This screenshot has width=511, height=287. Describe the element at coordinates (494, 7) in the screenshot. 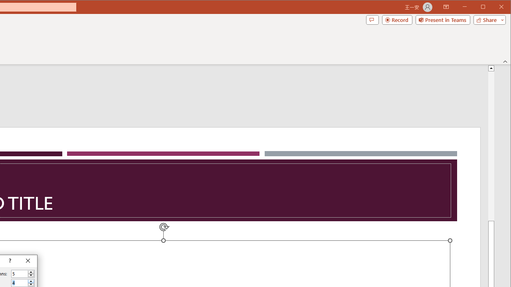

I see `Maximize` at that location.